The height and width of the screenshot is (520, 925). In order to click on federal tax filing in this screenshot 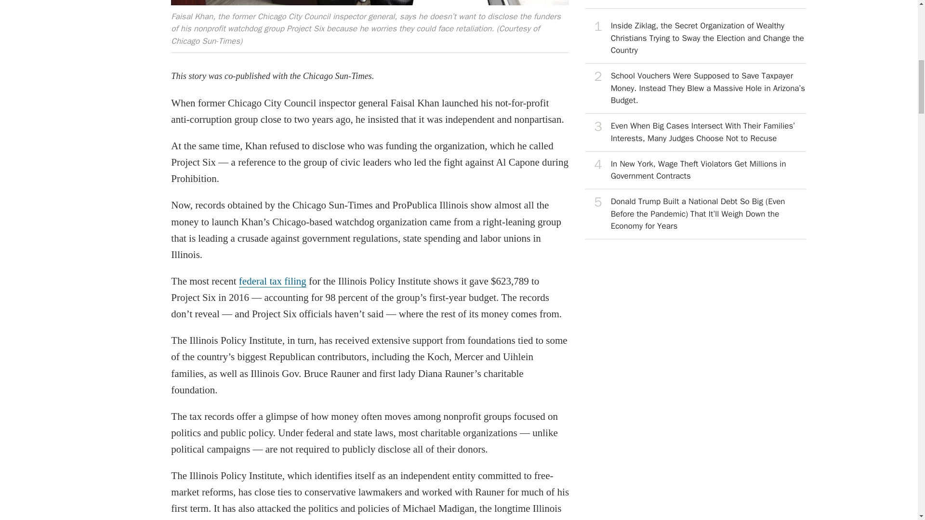, I will do `click(272, 281)`.